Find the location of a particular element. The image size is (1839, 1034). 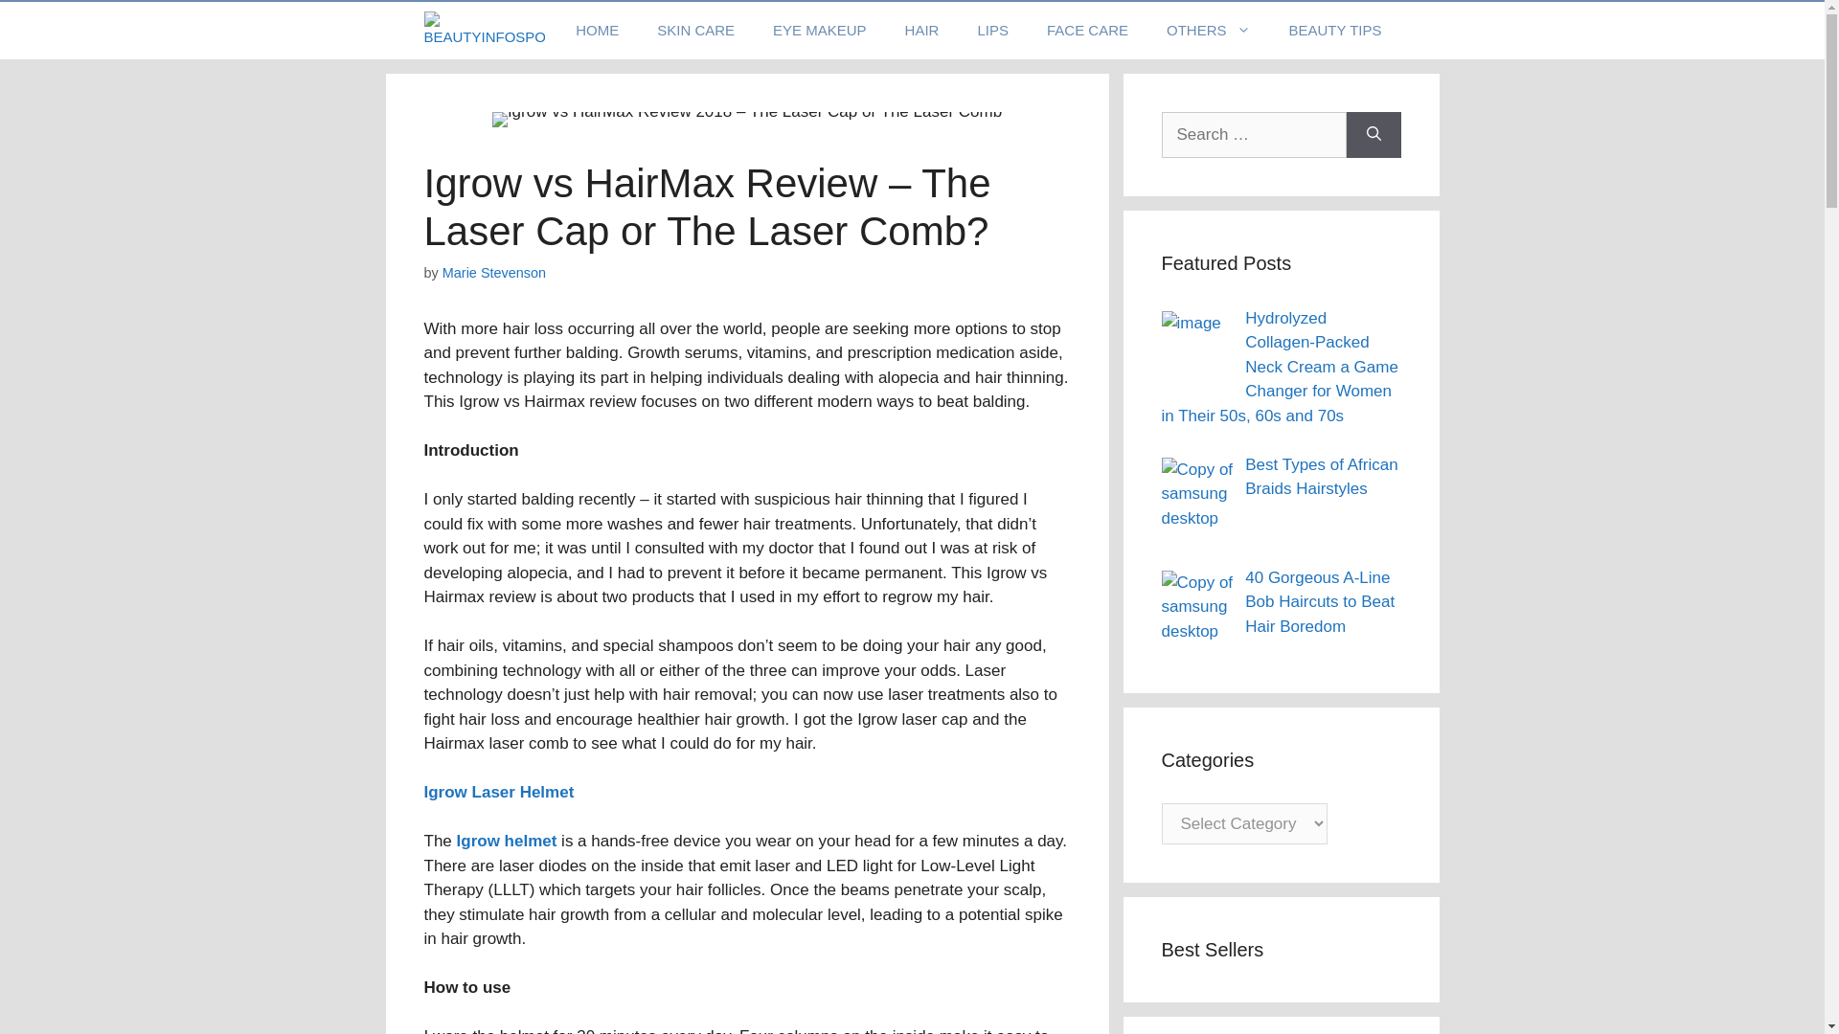

View all posts by Marie Stevenson is located at coordinates (494, 272).